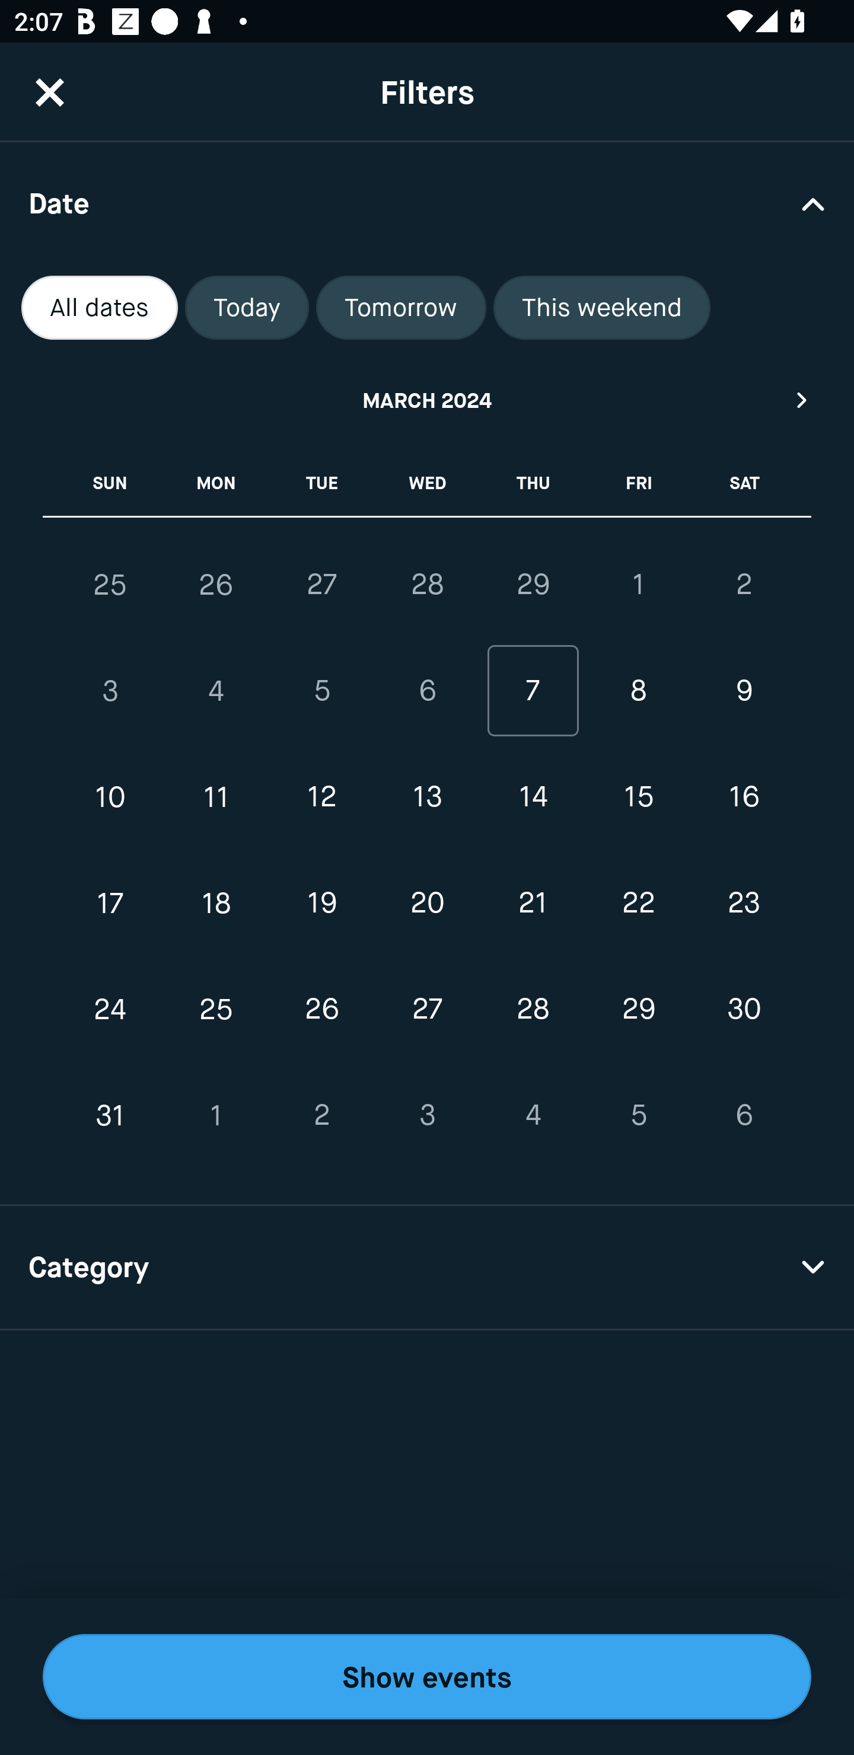 The height and width of the screenshot is (1755, 854). What do you see at coordinates (744, 584) in the screenshot?
I see `2` at bounding box center [744, 584].